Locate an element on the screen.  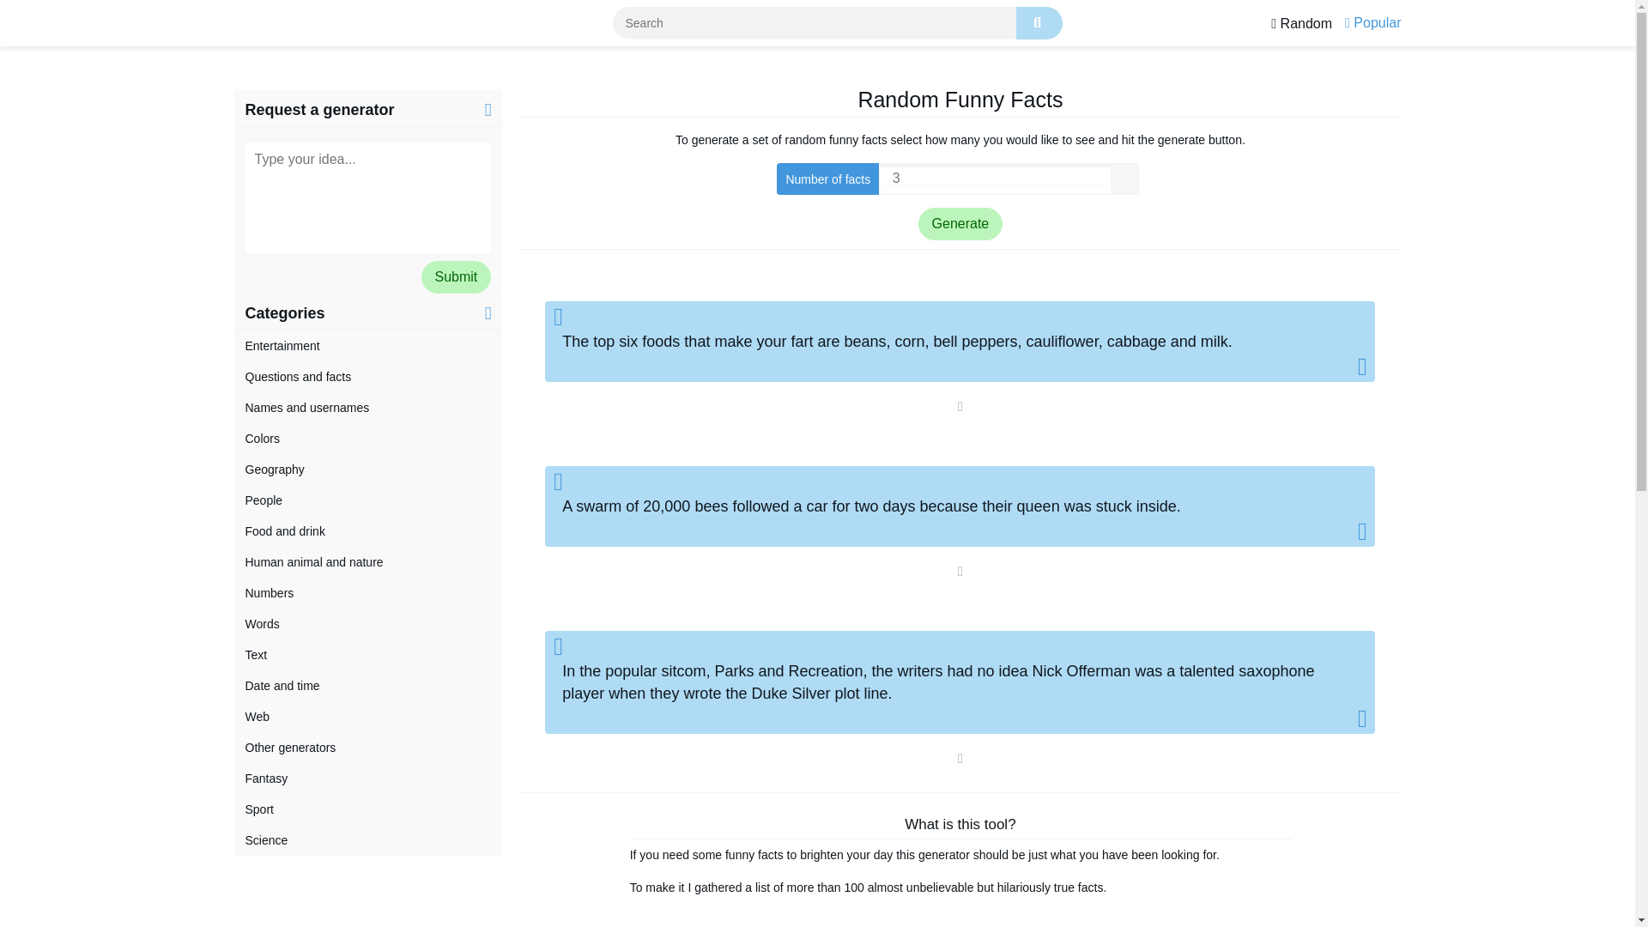
3 is located at coordinates (1009, 179).